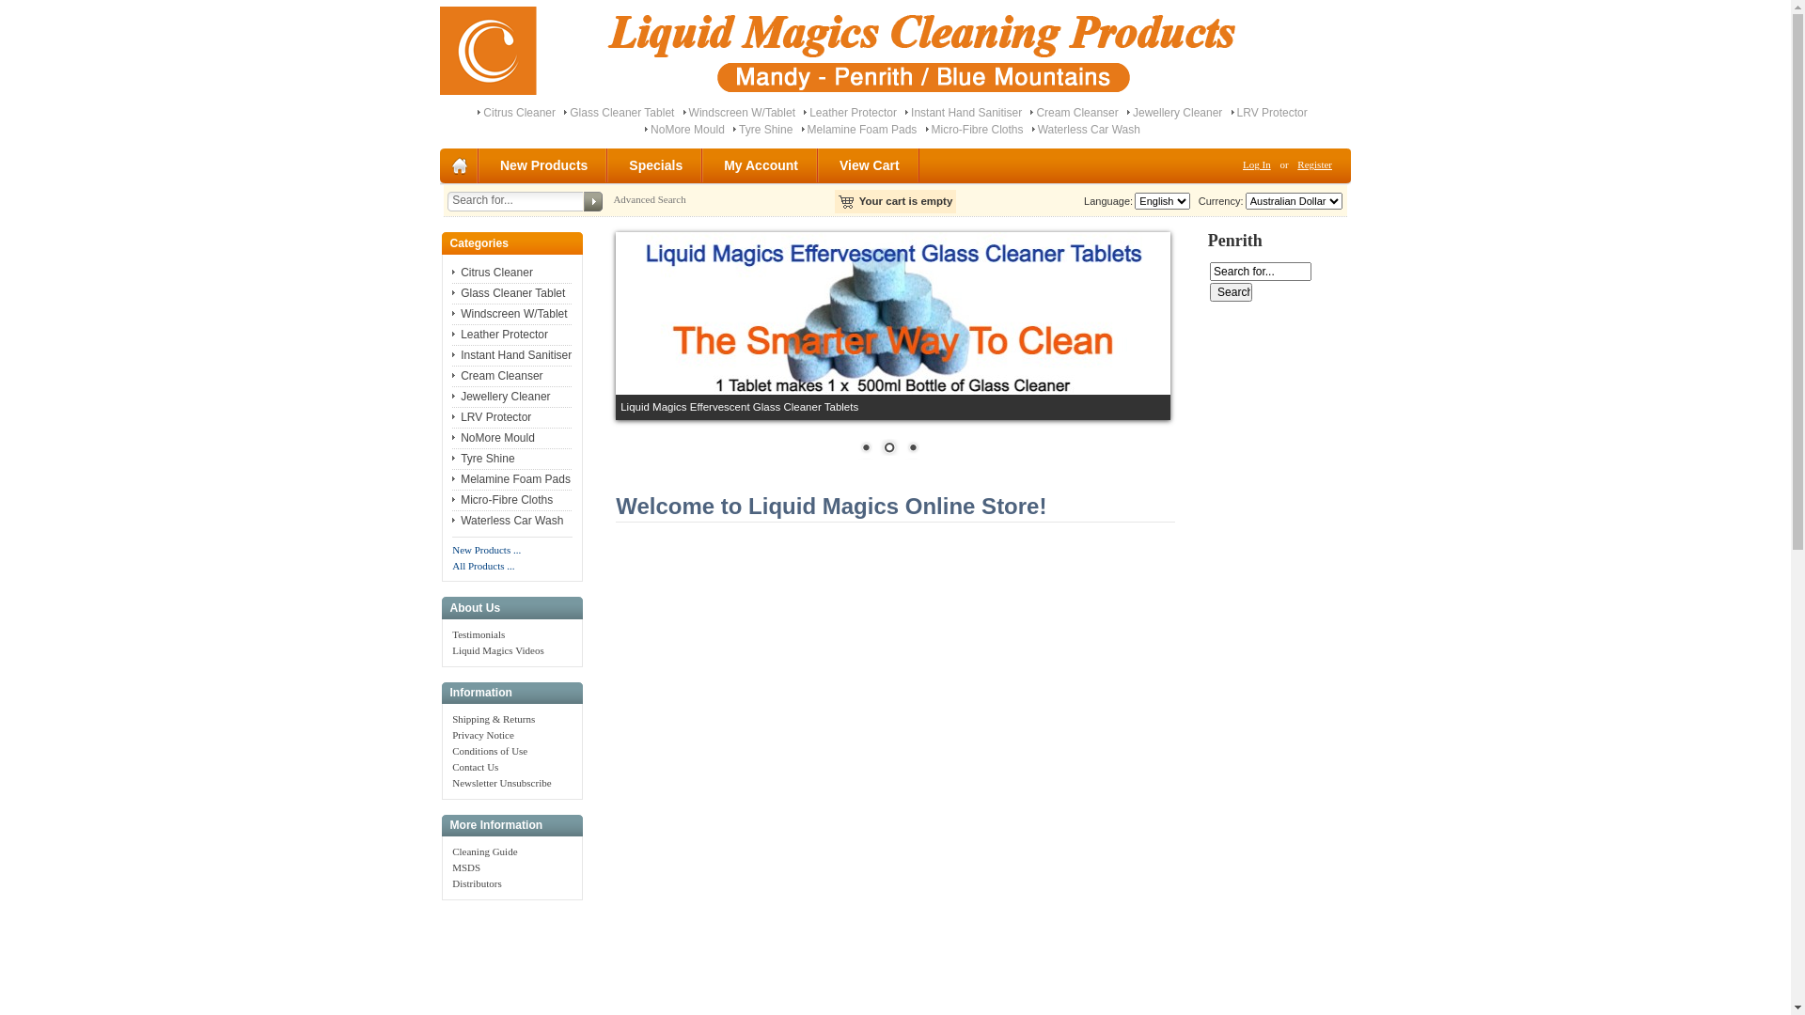  Describe the element at coordinates (497, 376) in the screenshot. I see `Cream Cleanser` at that location.